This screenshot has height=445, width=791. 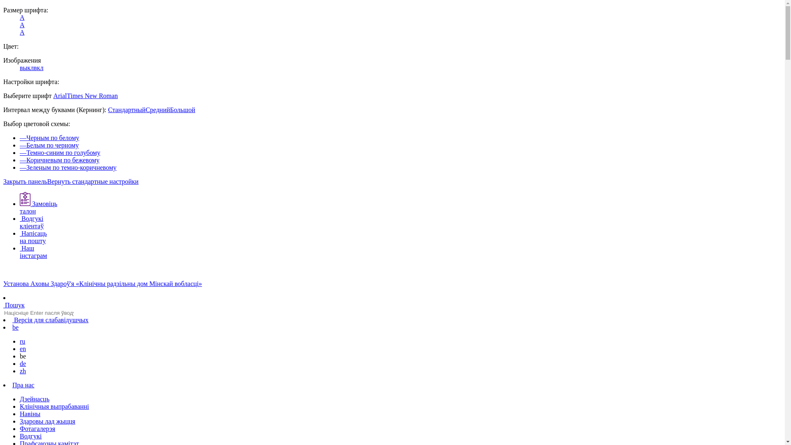 I want to click on be, so click(x=16, y=327).